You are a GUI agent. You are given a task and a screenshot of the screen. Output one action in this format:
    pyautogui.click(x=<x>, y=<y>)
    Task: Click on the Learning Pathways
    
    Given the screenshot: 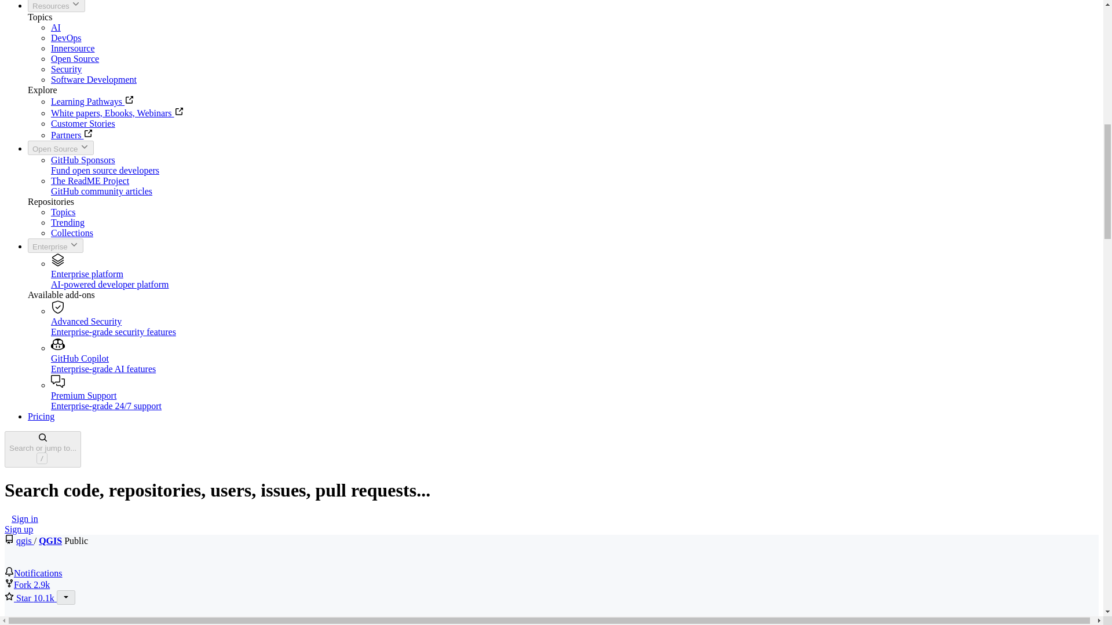 What is the action you would take?
    pyautogui.click(x=92, y=101)
    